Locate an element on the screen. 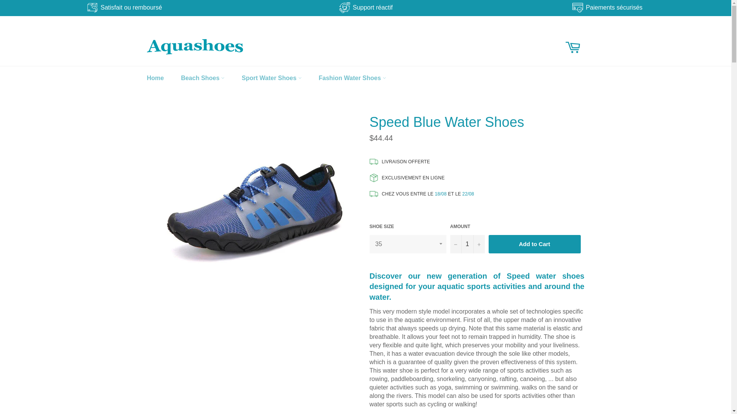 The height and width of the screenshot is (414, 737). 1 is located at coordinates (467, 244).